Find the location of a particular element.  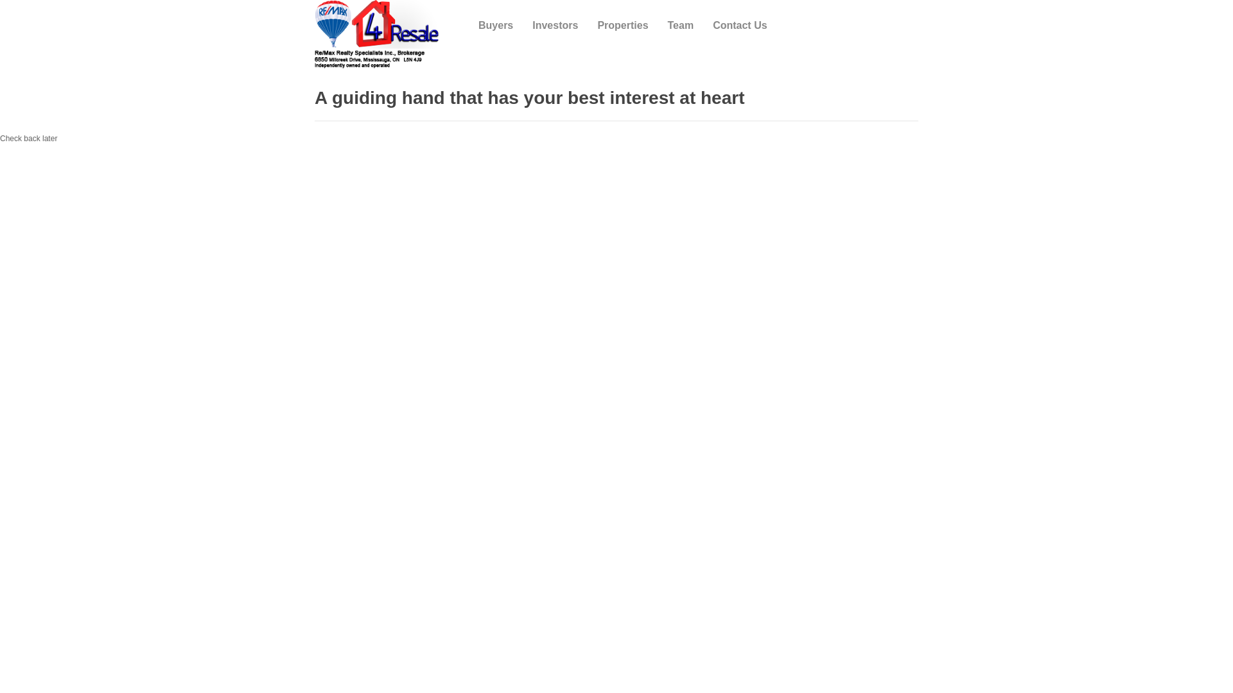

Investors is located at coordinates (555, 26).